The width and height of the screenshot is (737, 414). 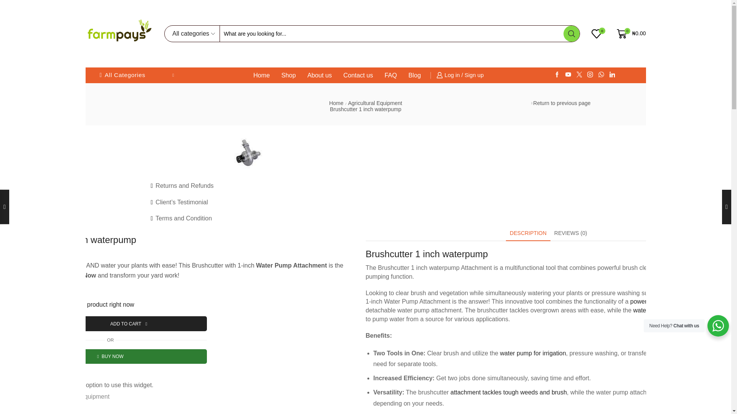 I want to click on Home, so click(x=261, y=75).